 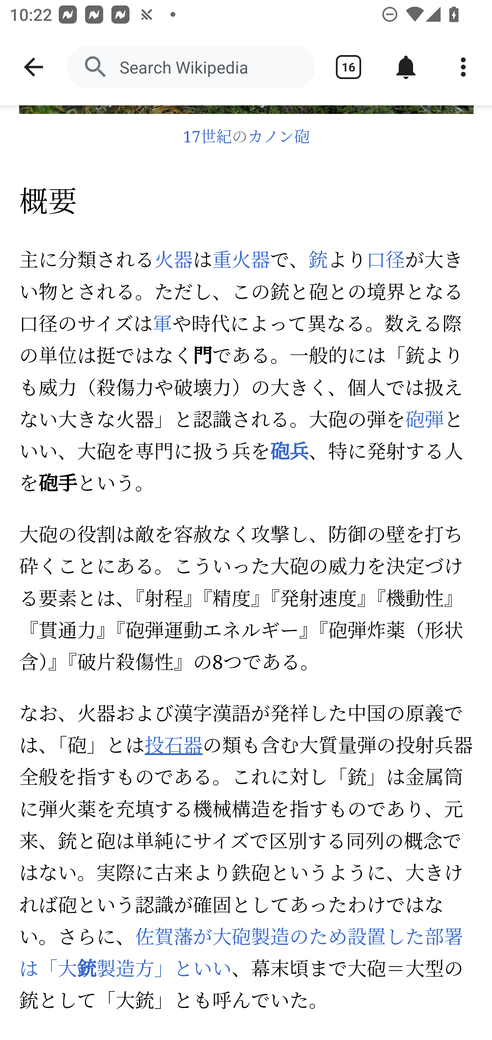 What do you see at coordinates (173, 260) in the screenshot?
I see `火器` at bounding box center [173, 260].